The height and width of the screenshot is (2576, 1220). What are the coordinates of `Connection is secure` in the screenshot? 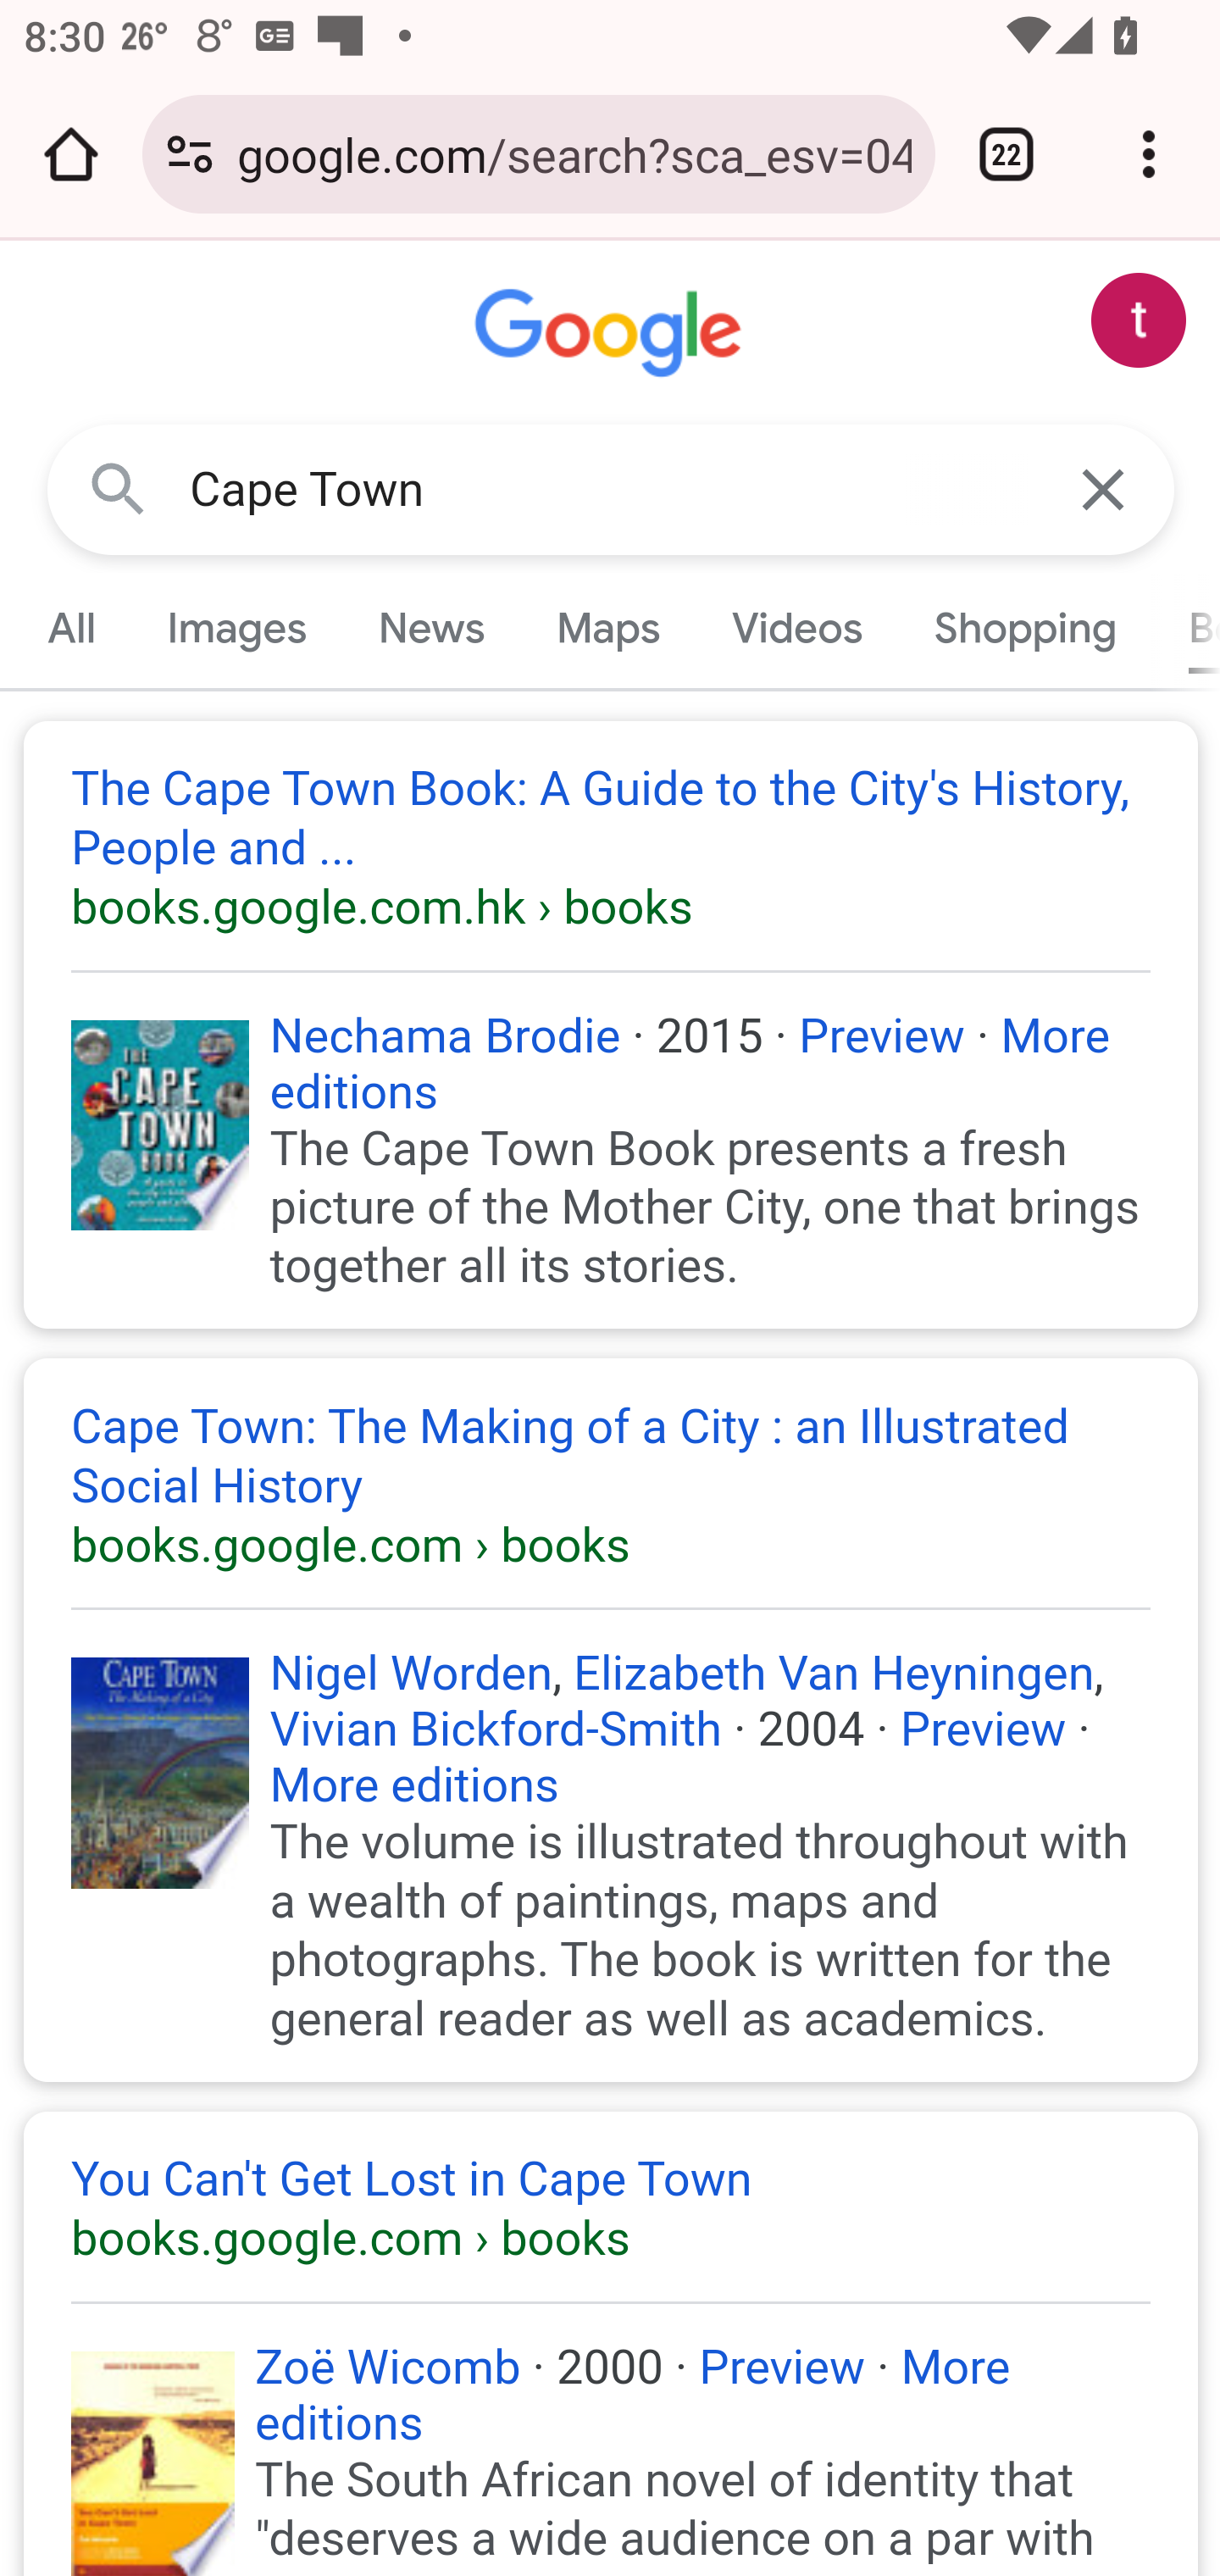 It's located at (190, 154).